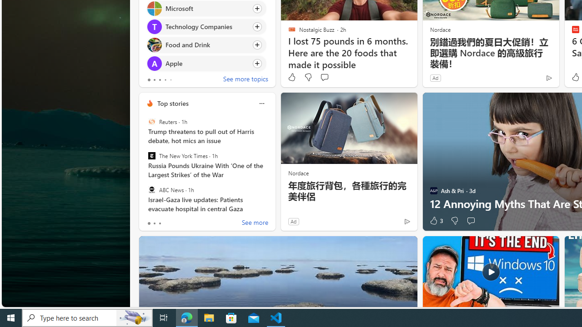  What do you see at coordinates (170, 80) in the screenshot?
I see `tab-4` at bounding box center [170, 80].